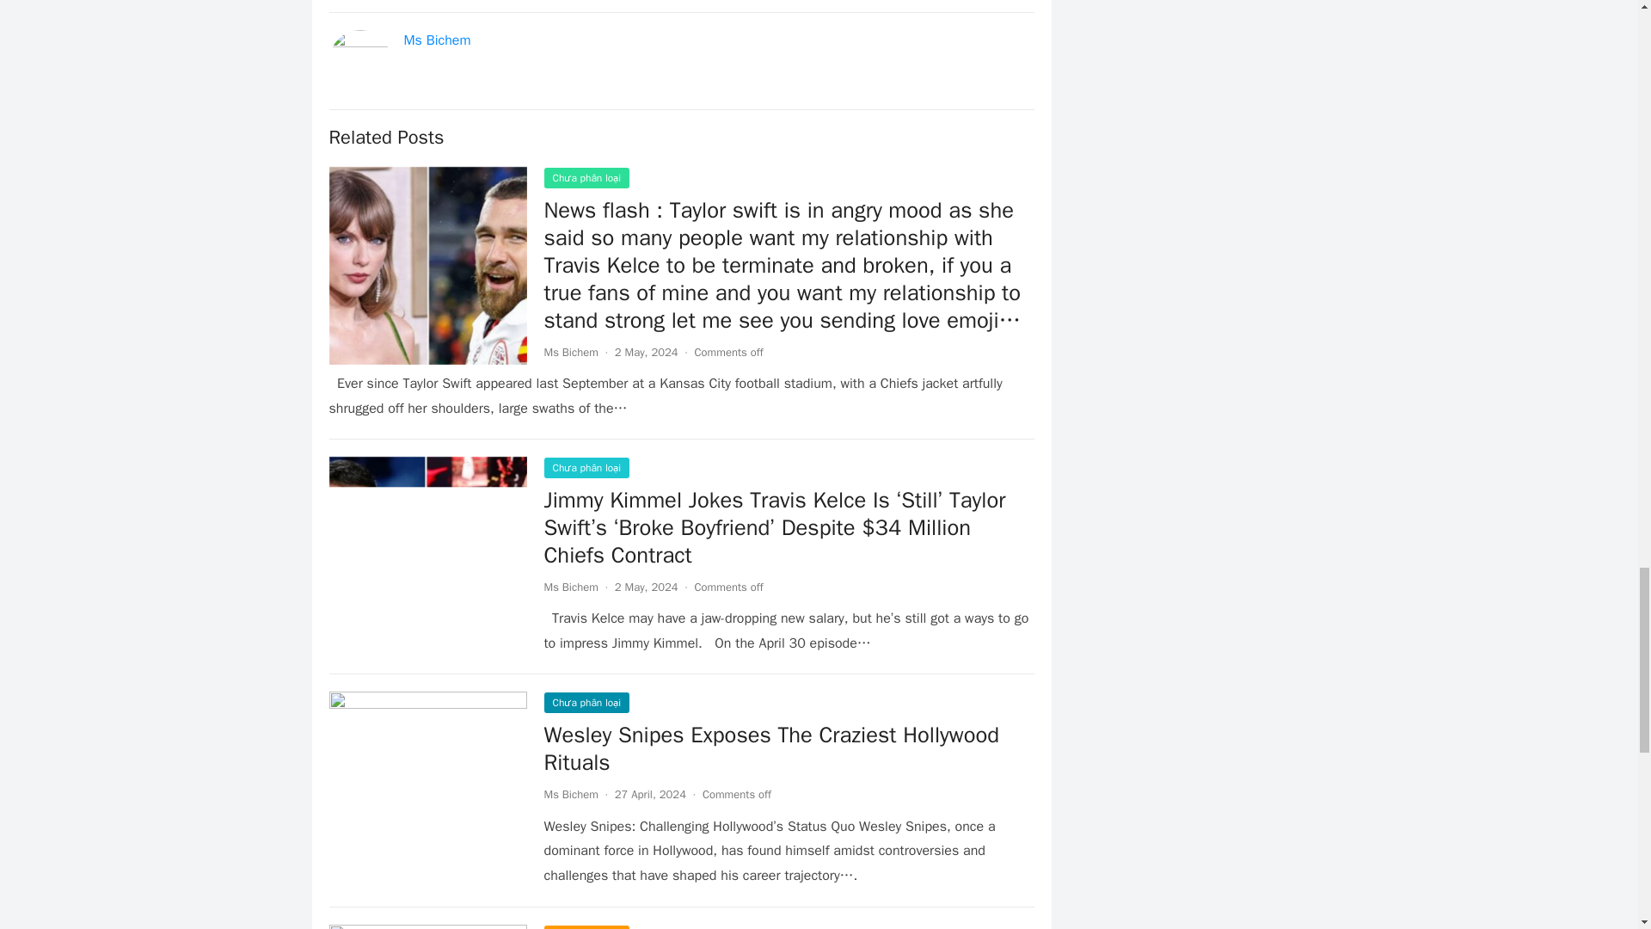 The image size is (1651, 929). What do you see at coordinates (570, 587) in the screenshot?
I see `Ms Bichem` at bounding box center [570, 587].